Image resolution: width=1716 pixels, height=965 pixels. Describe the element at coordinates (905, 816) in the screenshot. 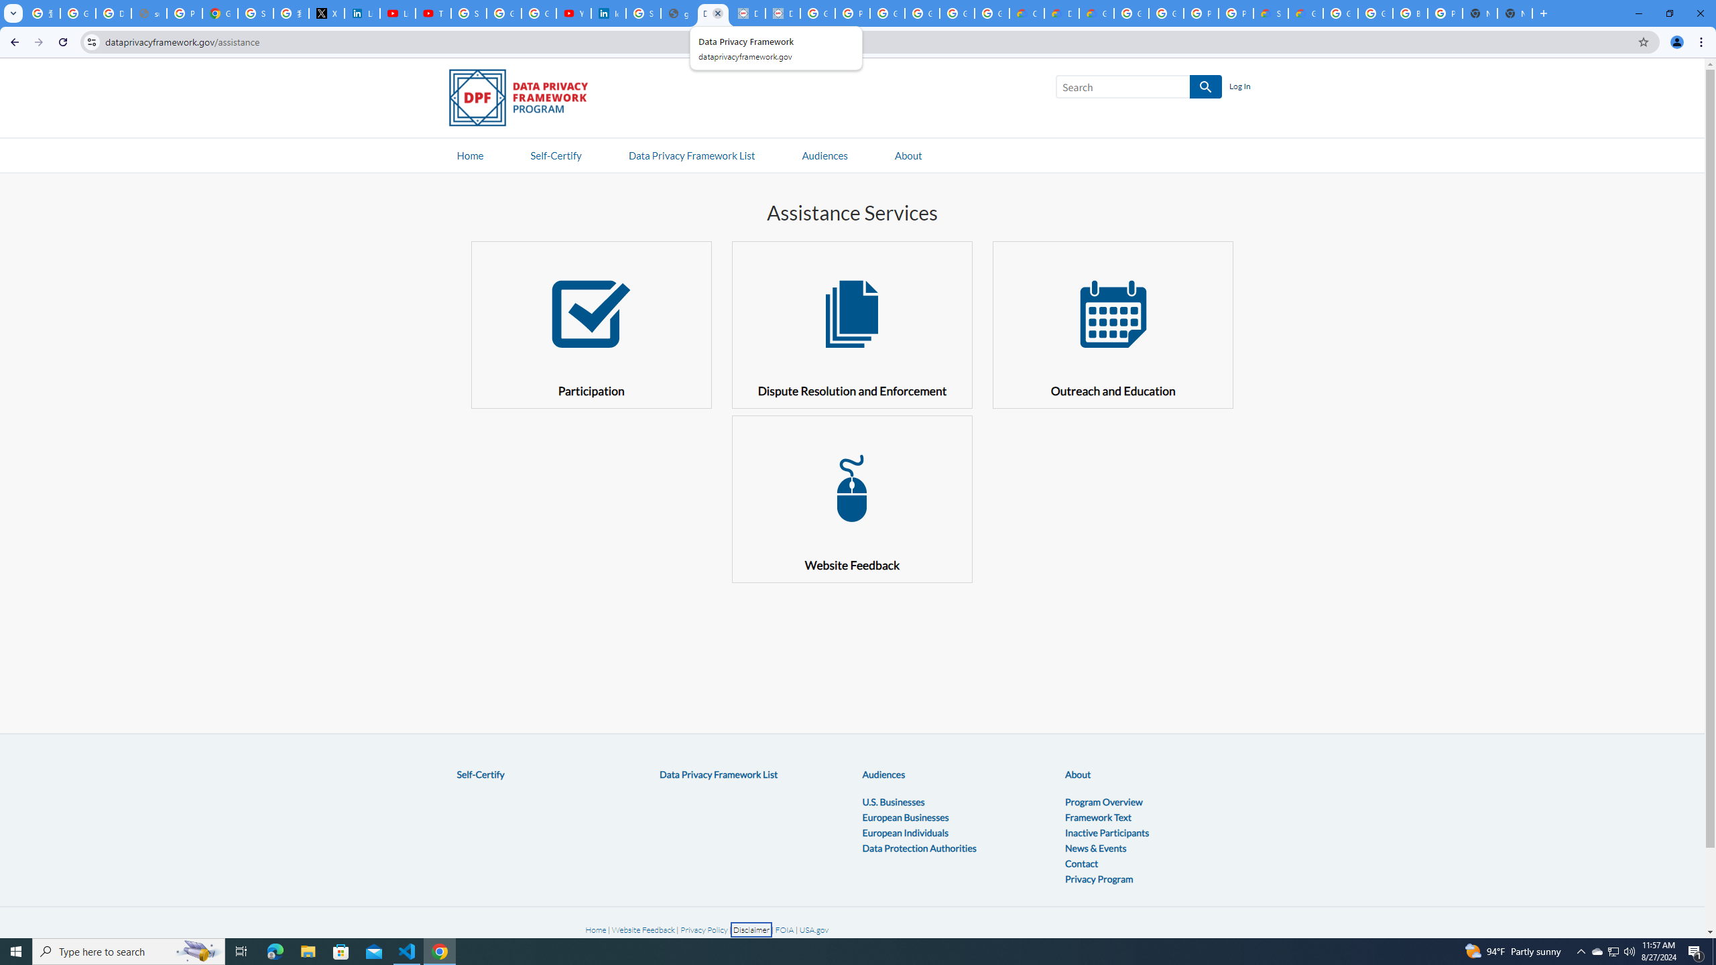

I see `European Businesses` at that location.